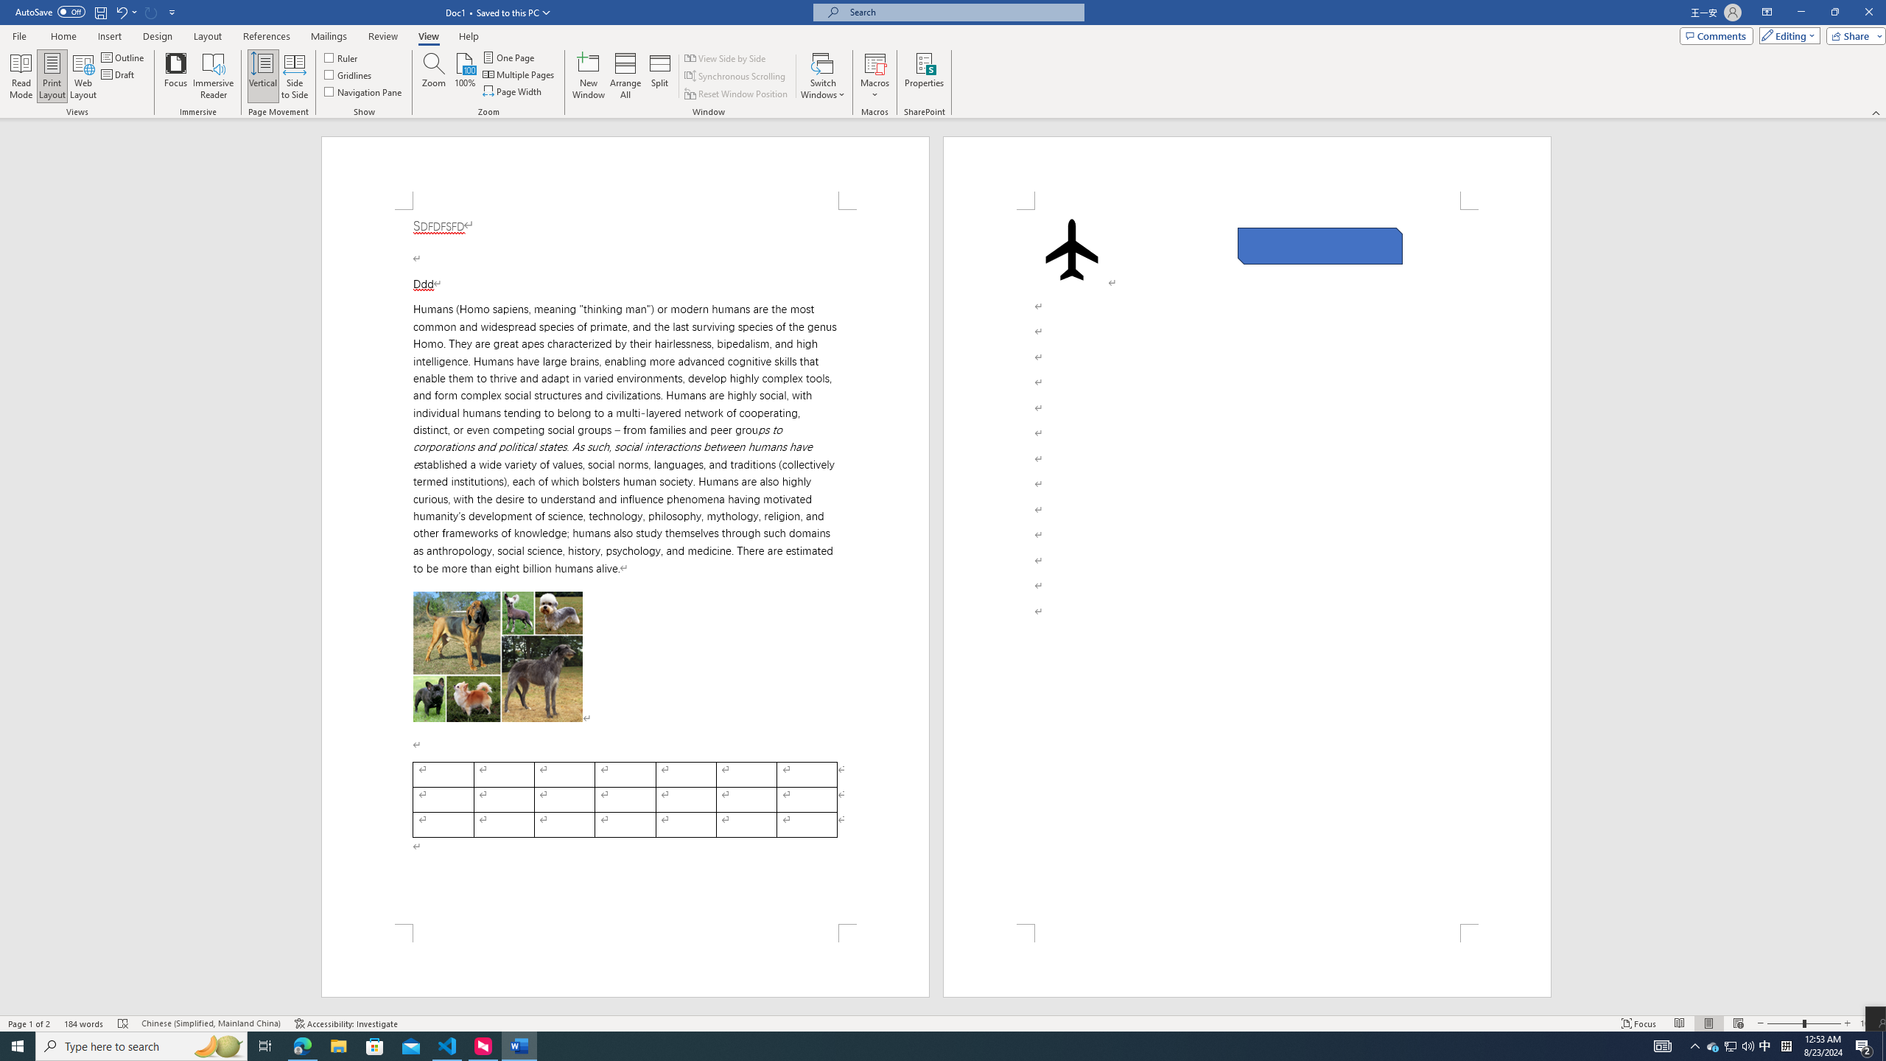 Image resolution: width=1886 pixels, height=1061 pixels. What do you see at coordinates (293, 76) in the screenshot?
I see `Side to Side` at bounding box center [293, 76].